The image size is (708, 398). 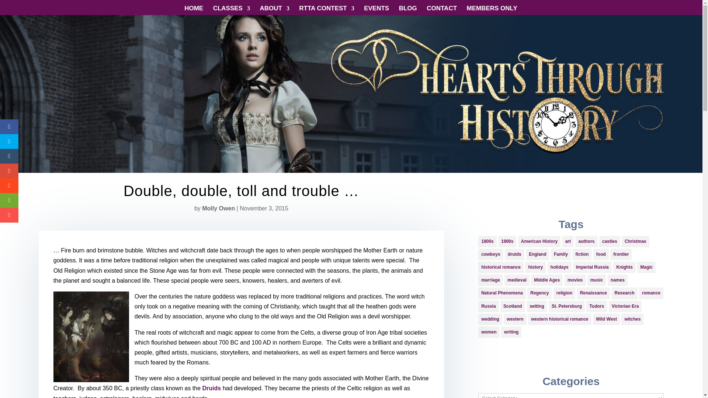 What do you see at coordinates (274, 10) in the screenshot?
I see `ABOUT` at bounding box center [274, 10].